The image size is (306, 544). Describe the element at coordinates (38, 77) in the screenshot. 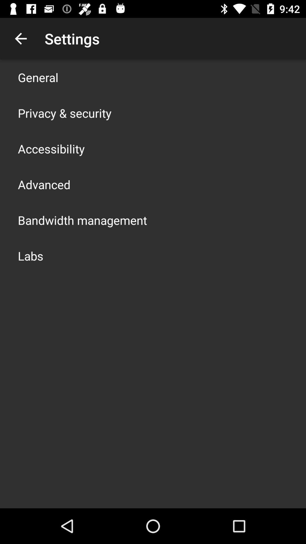

I see `launch icon above privacy & security` at that location.